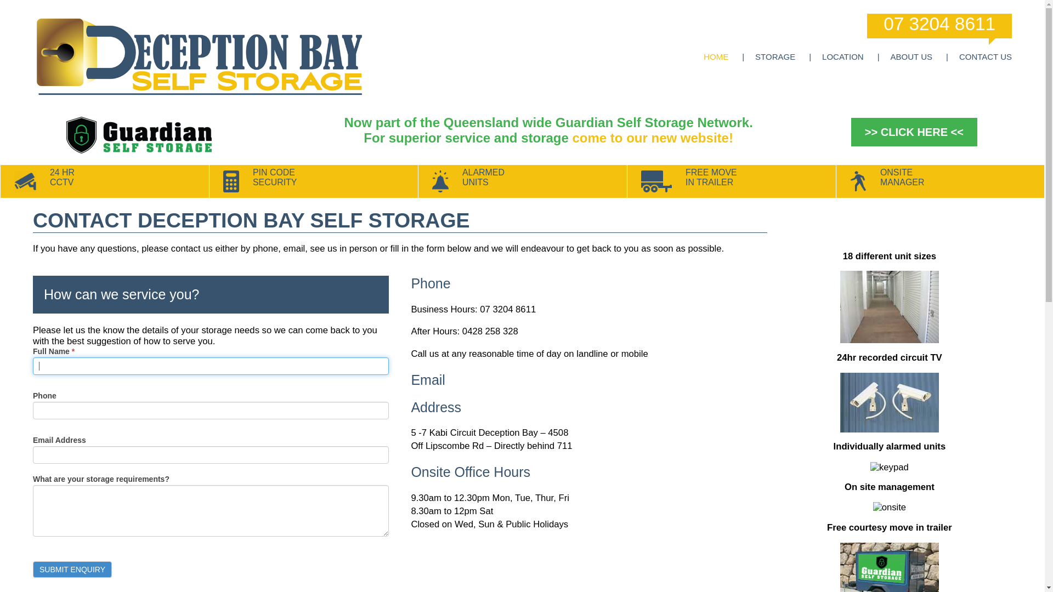  I want to click on HOME, so click(724, 57).